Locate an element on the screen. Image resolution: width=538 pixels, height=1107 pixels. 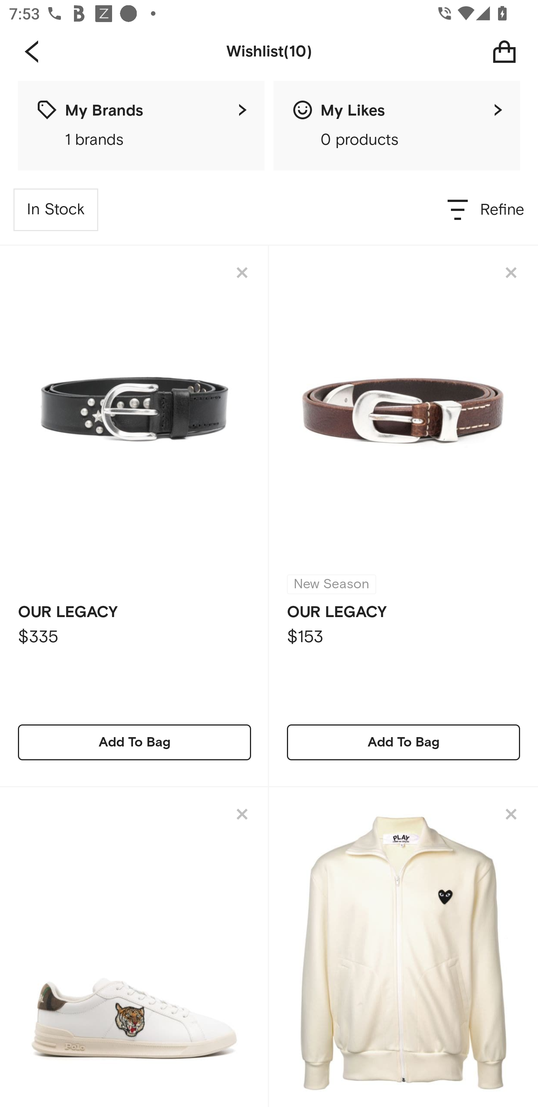
My Likes 0 products is located at coordinates (397, 126).